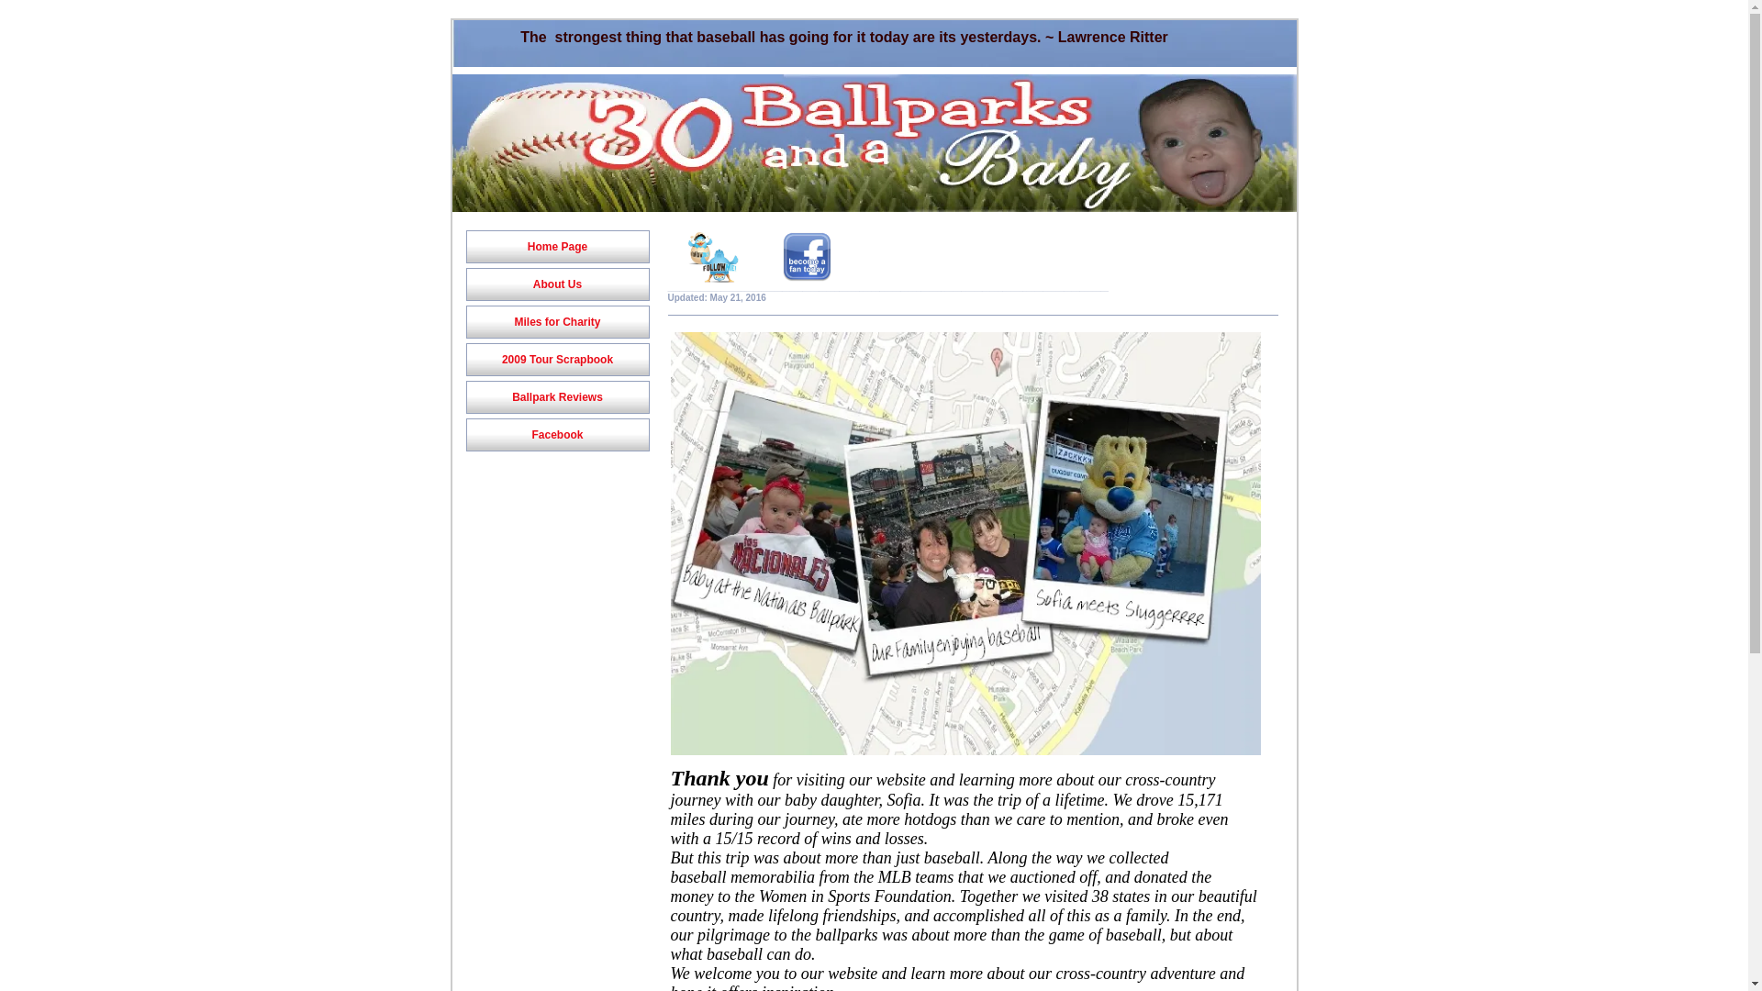 This screenshot has width=1762, height=991. What do you see at coordinates (898, 877) in the screenshot?
I see `MLB` at bounding box center [898, 877].